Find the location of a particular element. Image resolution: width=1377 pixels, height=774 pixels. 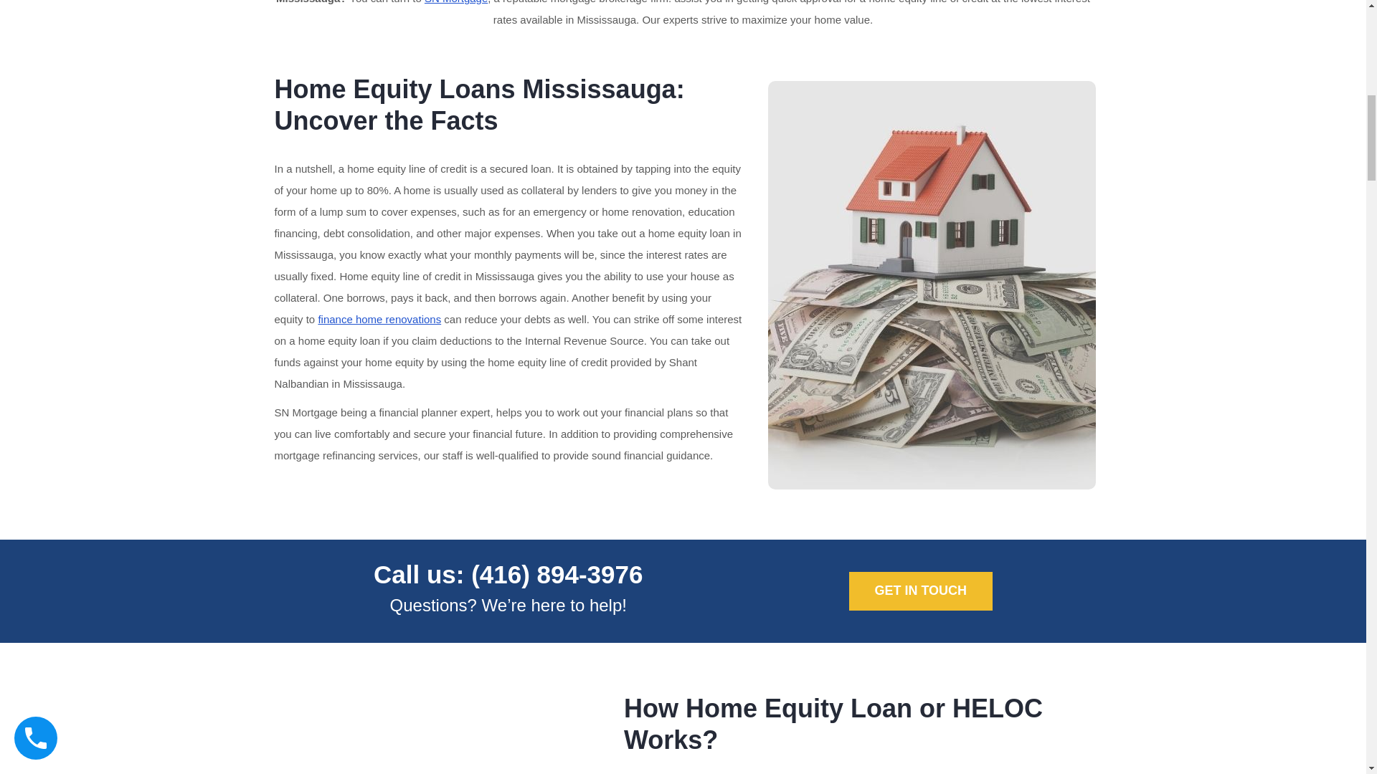

SN Mortgage is located at coordinates (455, 2).